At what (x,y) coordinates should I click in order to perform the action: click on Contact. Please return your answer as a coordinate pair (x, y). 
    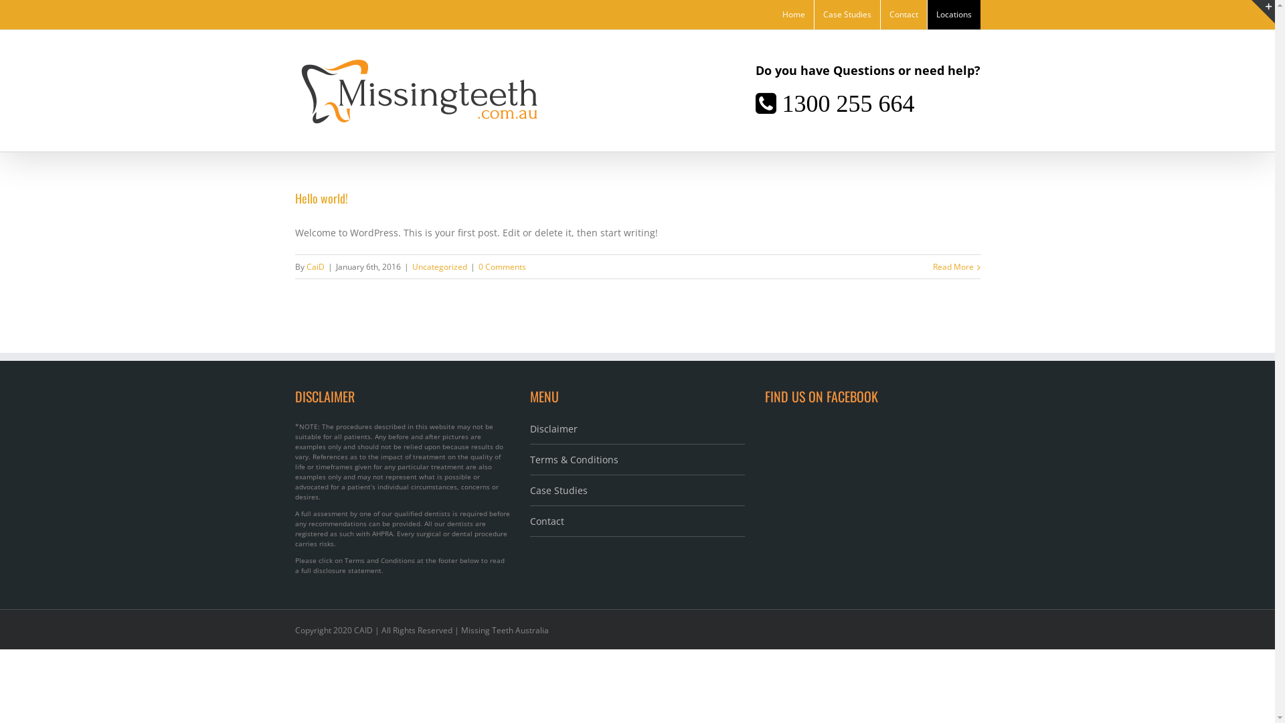
    Looking at the image, I should click on (637, 521).